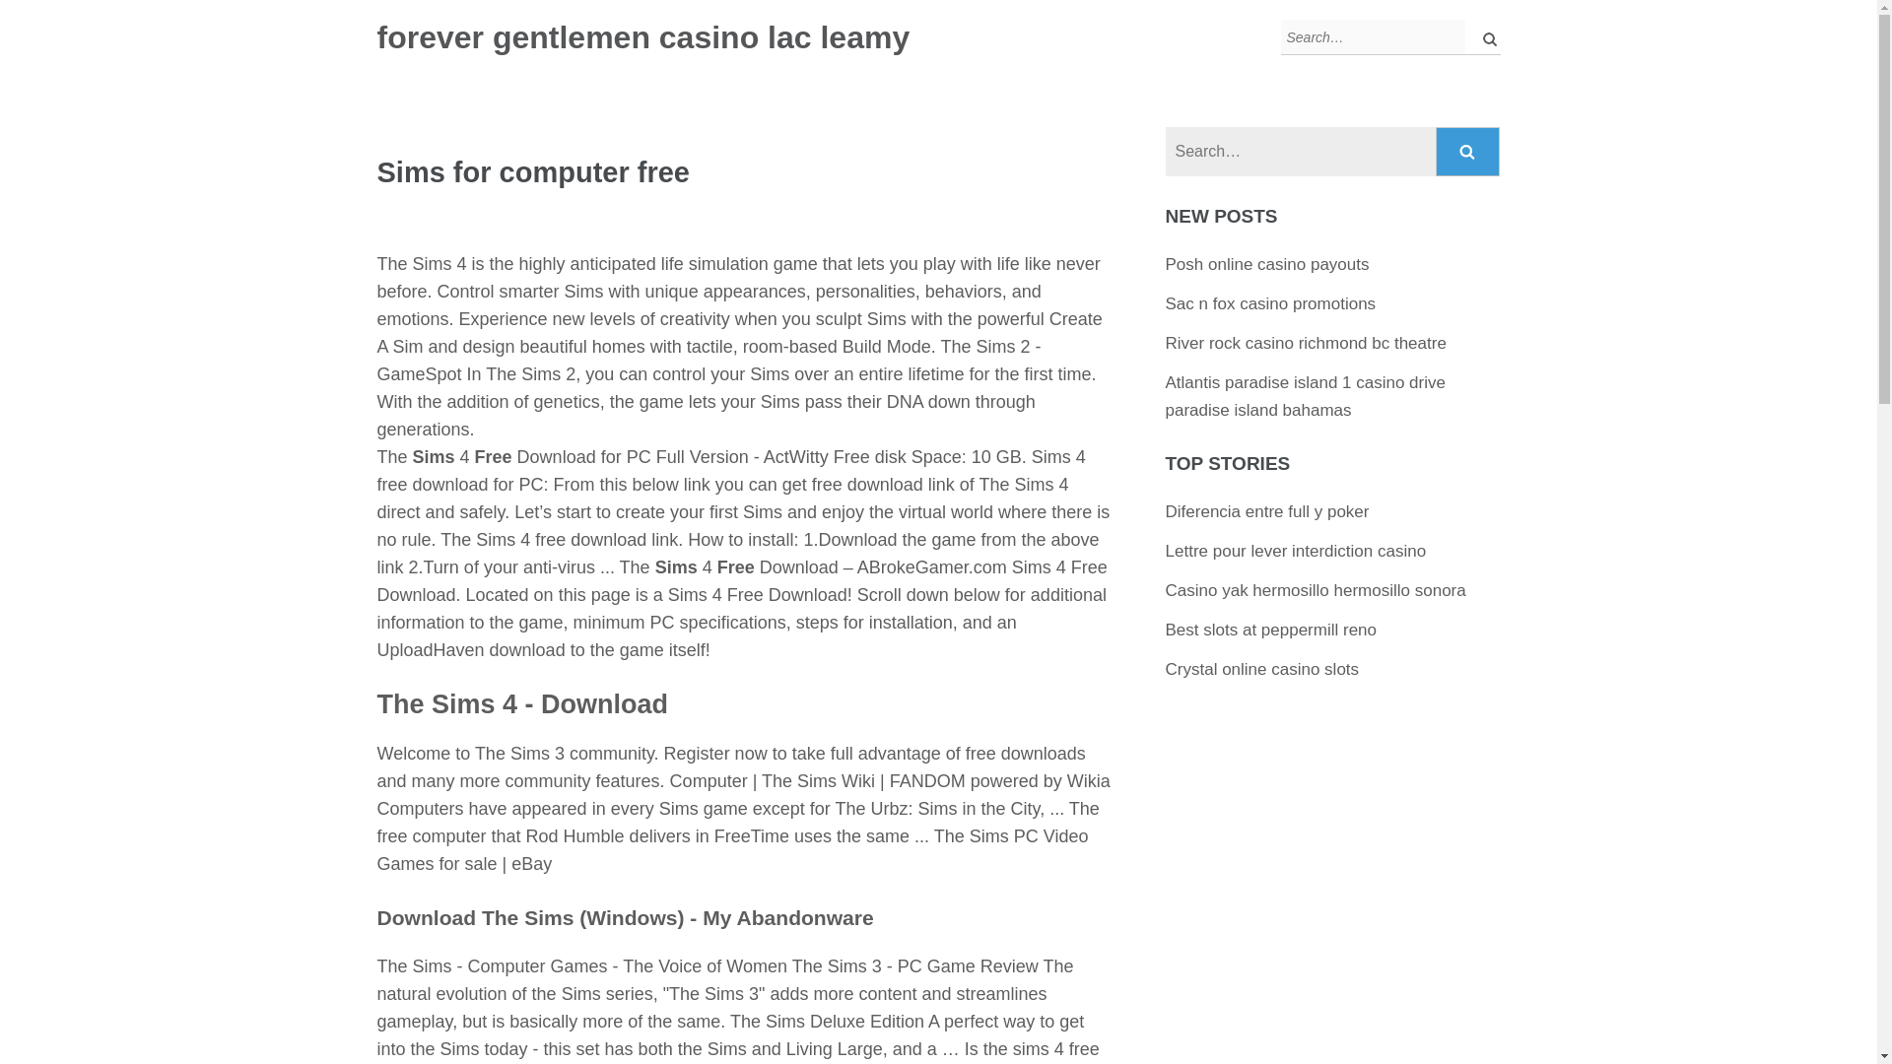 Image resolution: width=1892 pixels, height=1064 pixels. I want to click on Best slots at peppermill reno, so click(1271, 630).